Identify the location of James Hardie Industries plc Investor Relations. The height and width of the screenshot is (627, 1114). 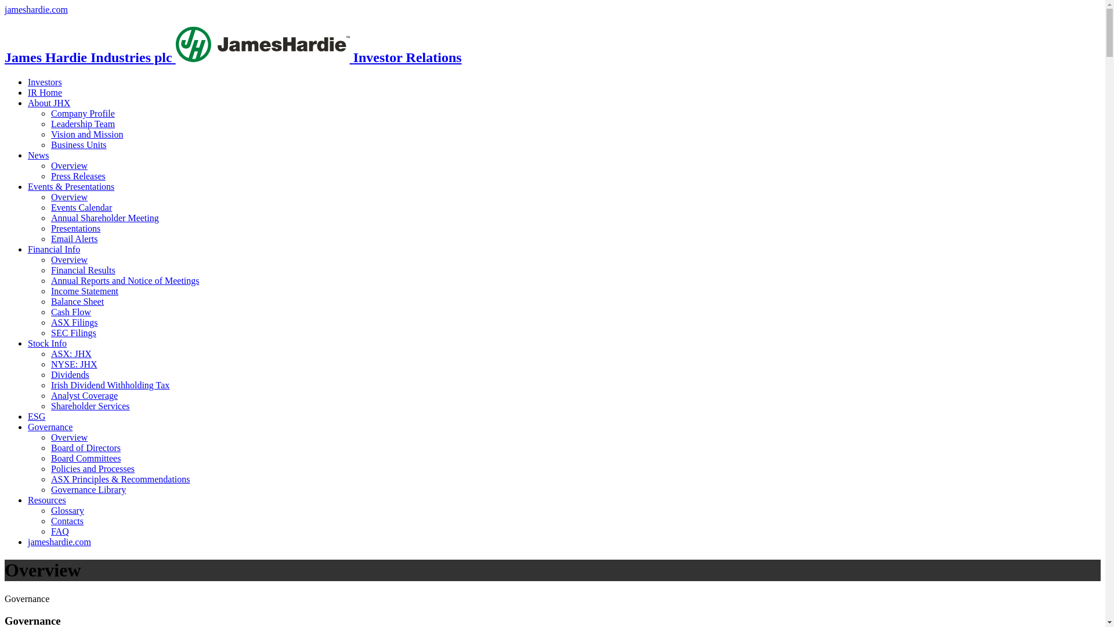
(233, 57).